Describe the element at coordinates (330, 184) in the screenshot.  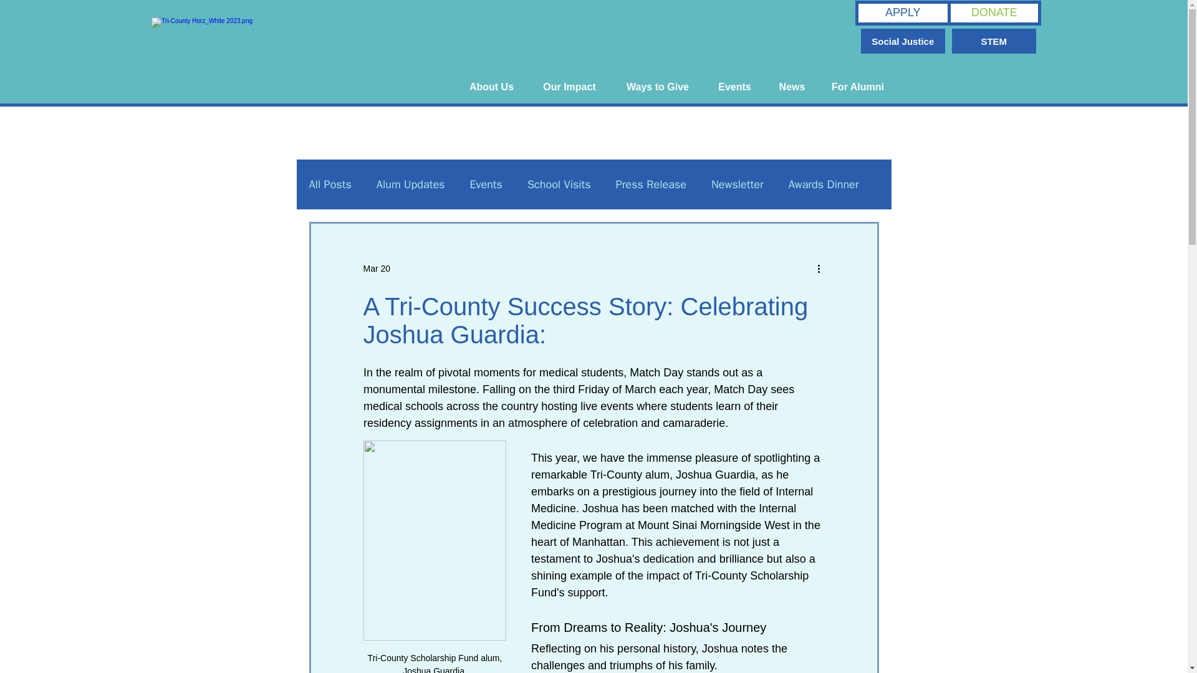
I see `All Posts` at that location.